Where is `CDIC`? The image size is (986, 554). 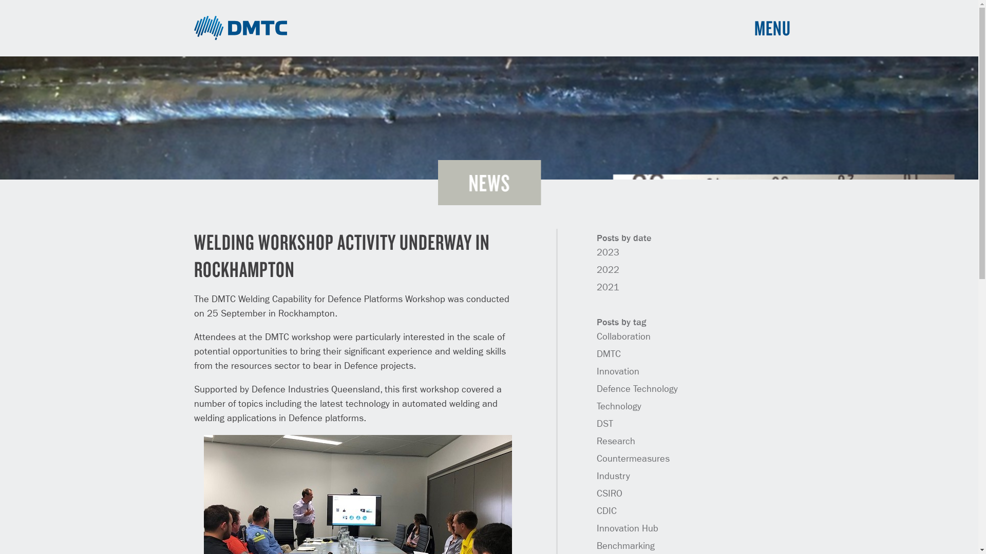
CDIC is located at coordinates (607, 511).